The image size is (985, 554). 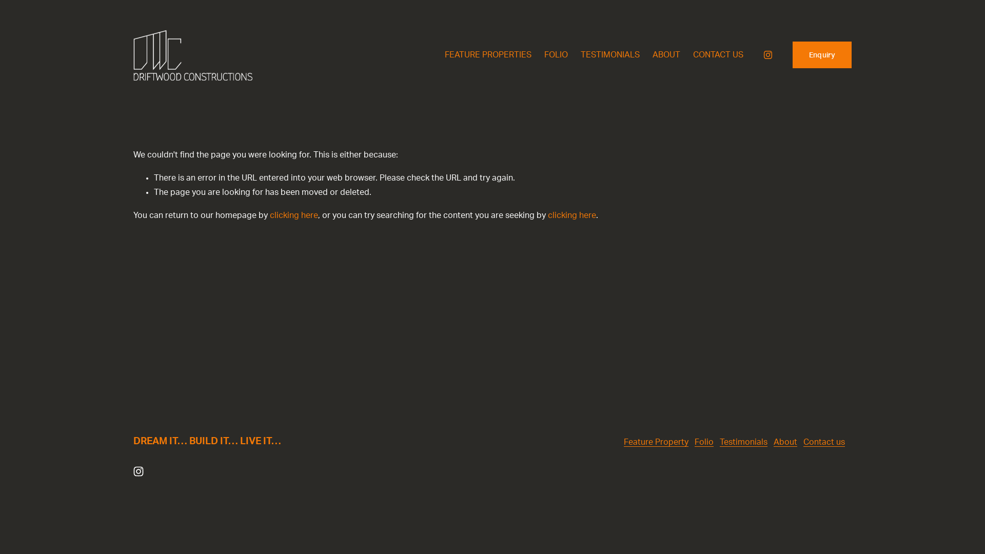 I want to click on clicking here, so click(x=572, y=215).